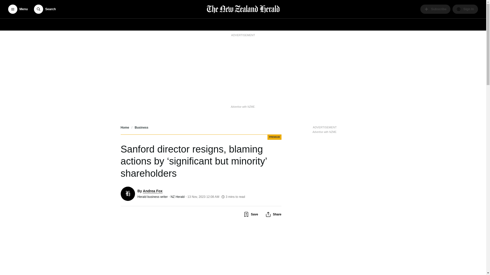  Describe the element at coordinates (465, 9) in the screenshot. I see `Manage your account` at that location.